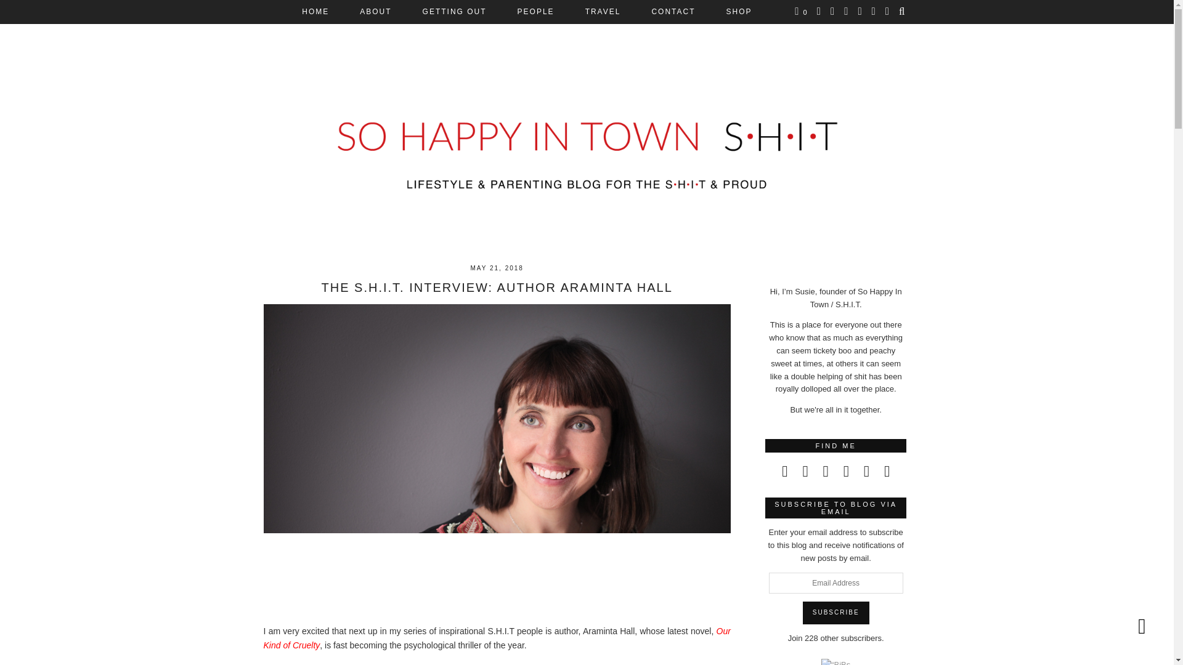  Describe the element at coordinates (603, 11) in the screenshot. I see `TRAVEL` at that location.